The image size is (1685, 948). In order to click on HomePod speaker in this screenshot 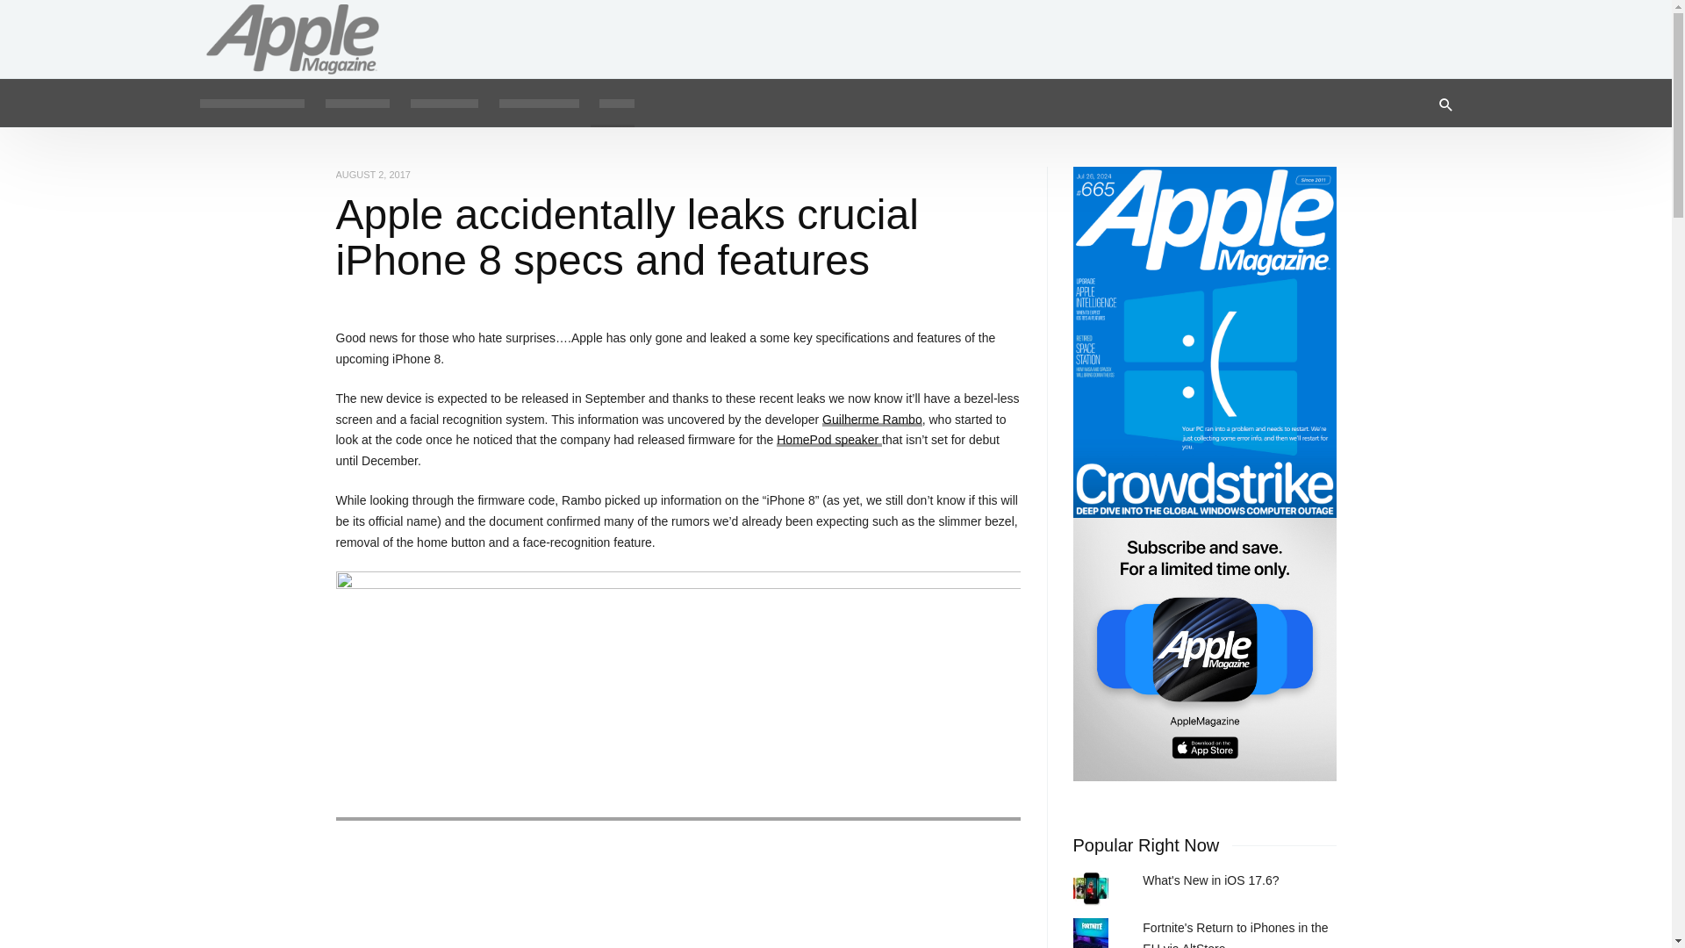, I will do `click(828, 439)`.